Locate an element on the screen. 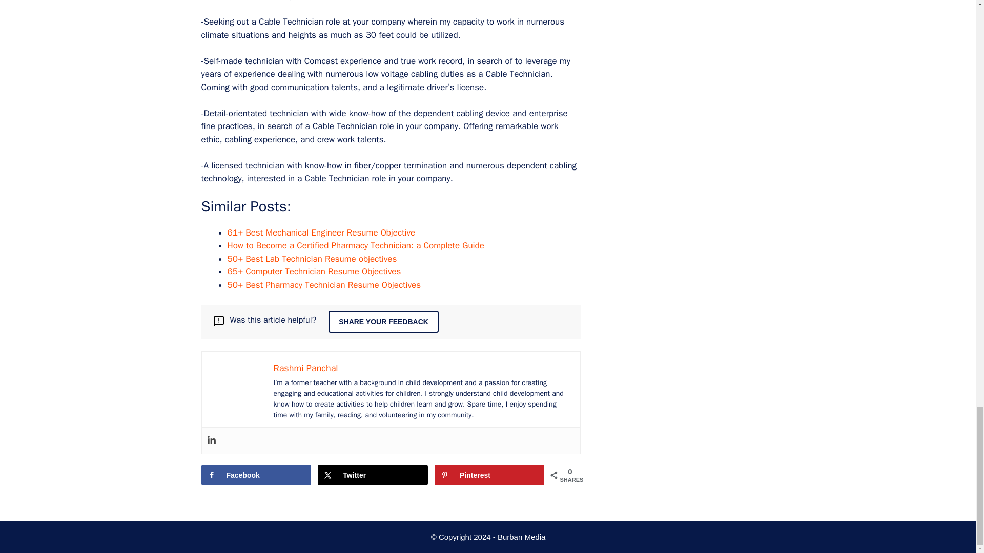 The height and width of the screenshot is (553, 984). Twitter is located at coordinates (372, 475).